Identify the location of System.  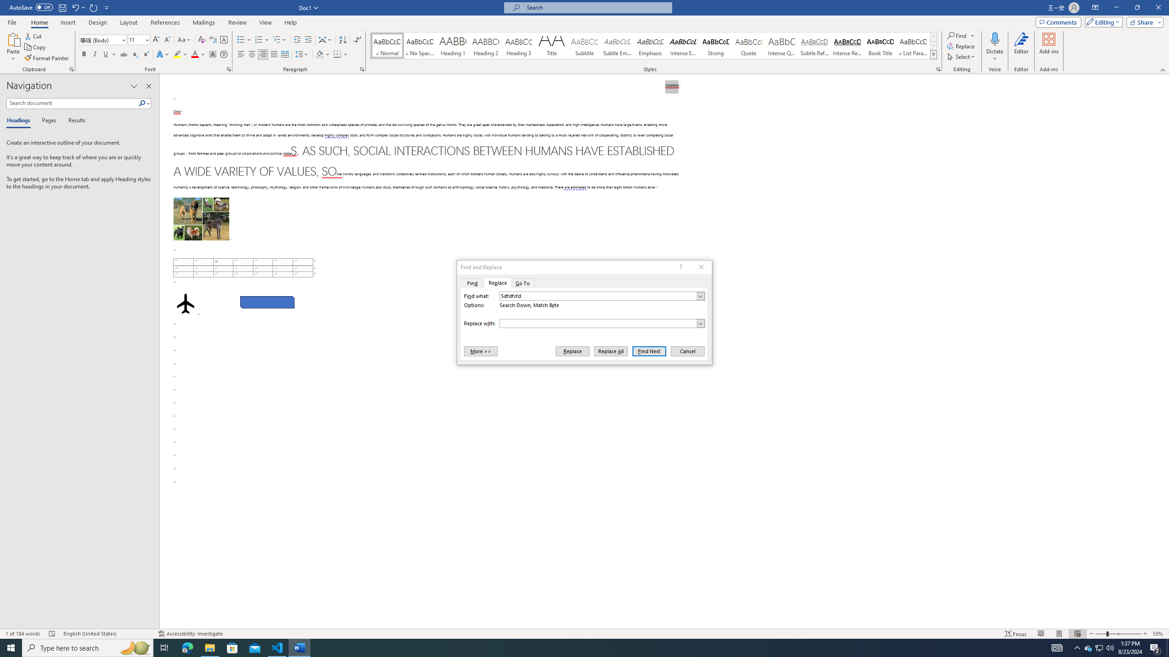
(5, 5).